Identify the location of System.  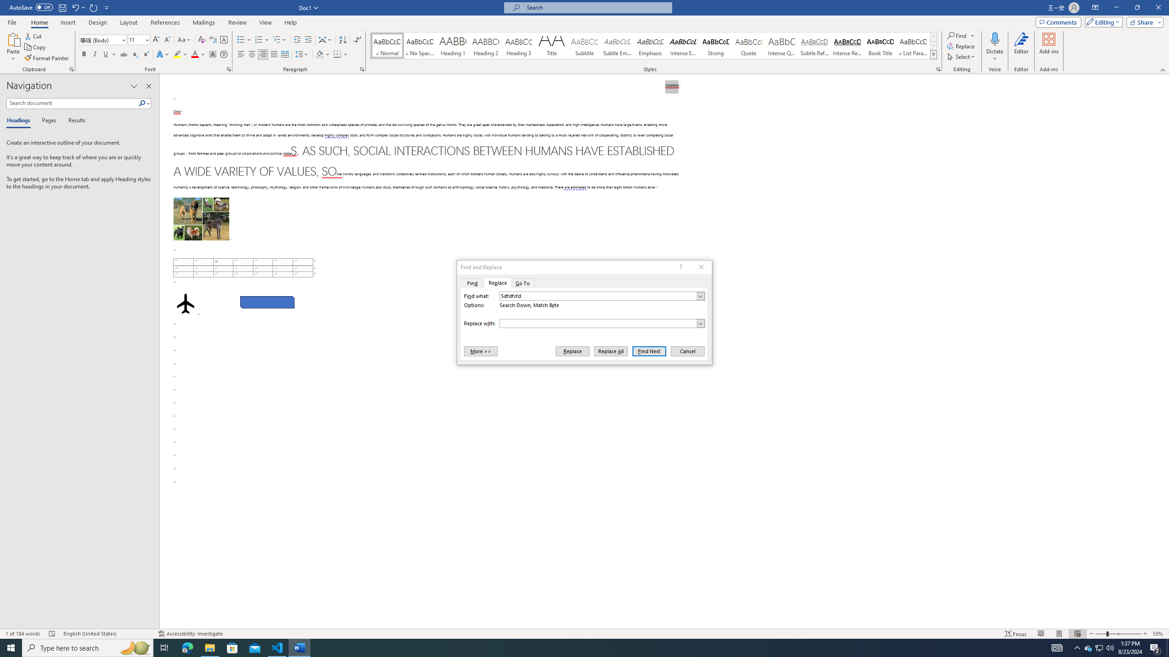
(5, 5).